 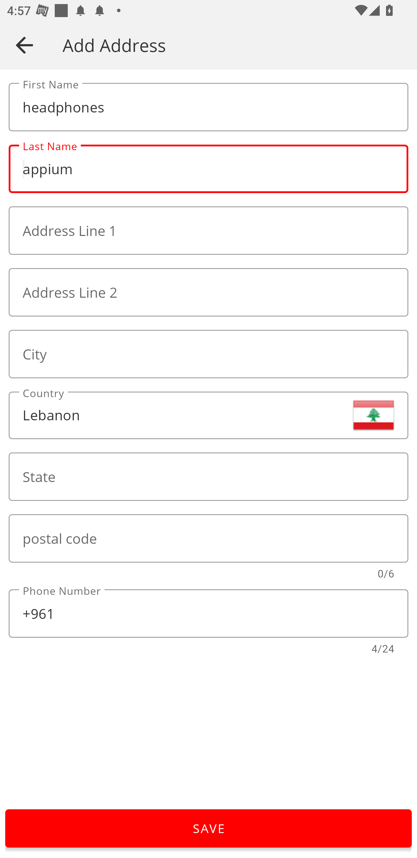 What do you see at coordinates (209, 107) in the screenshot?
I see `headphones` at bounding box center [209, 107].